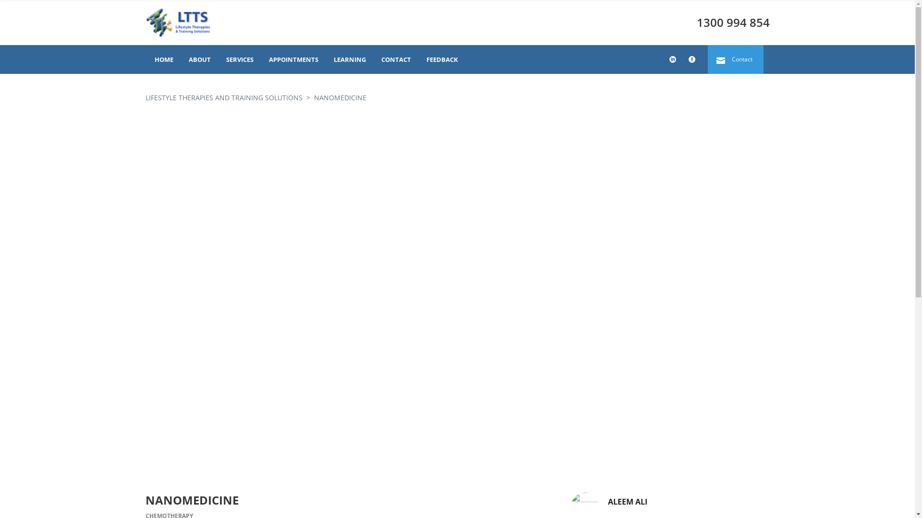  I want to click on Contact, so click(736, 59).